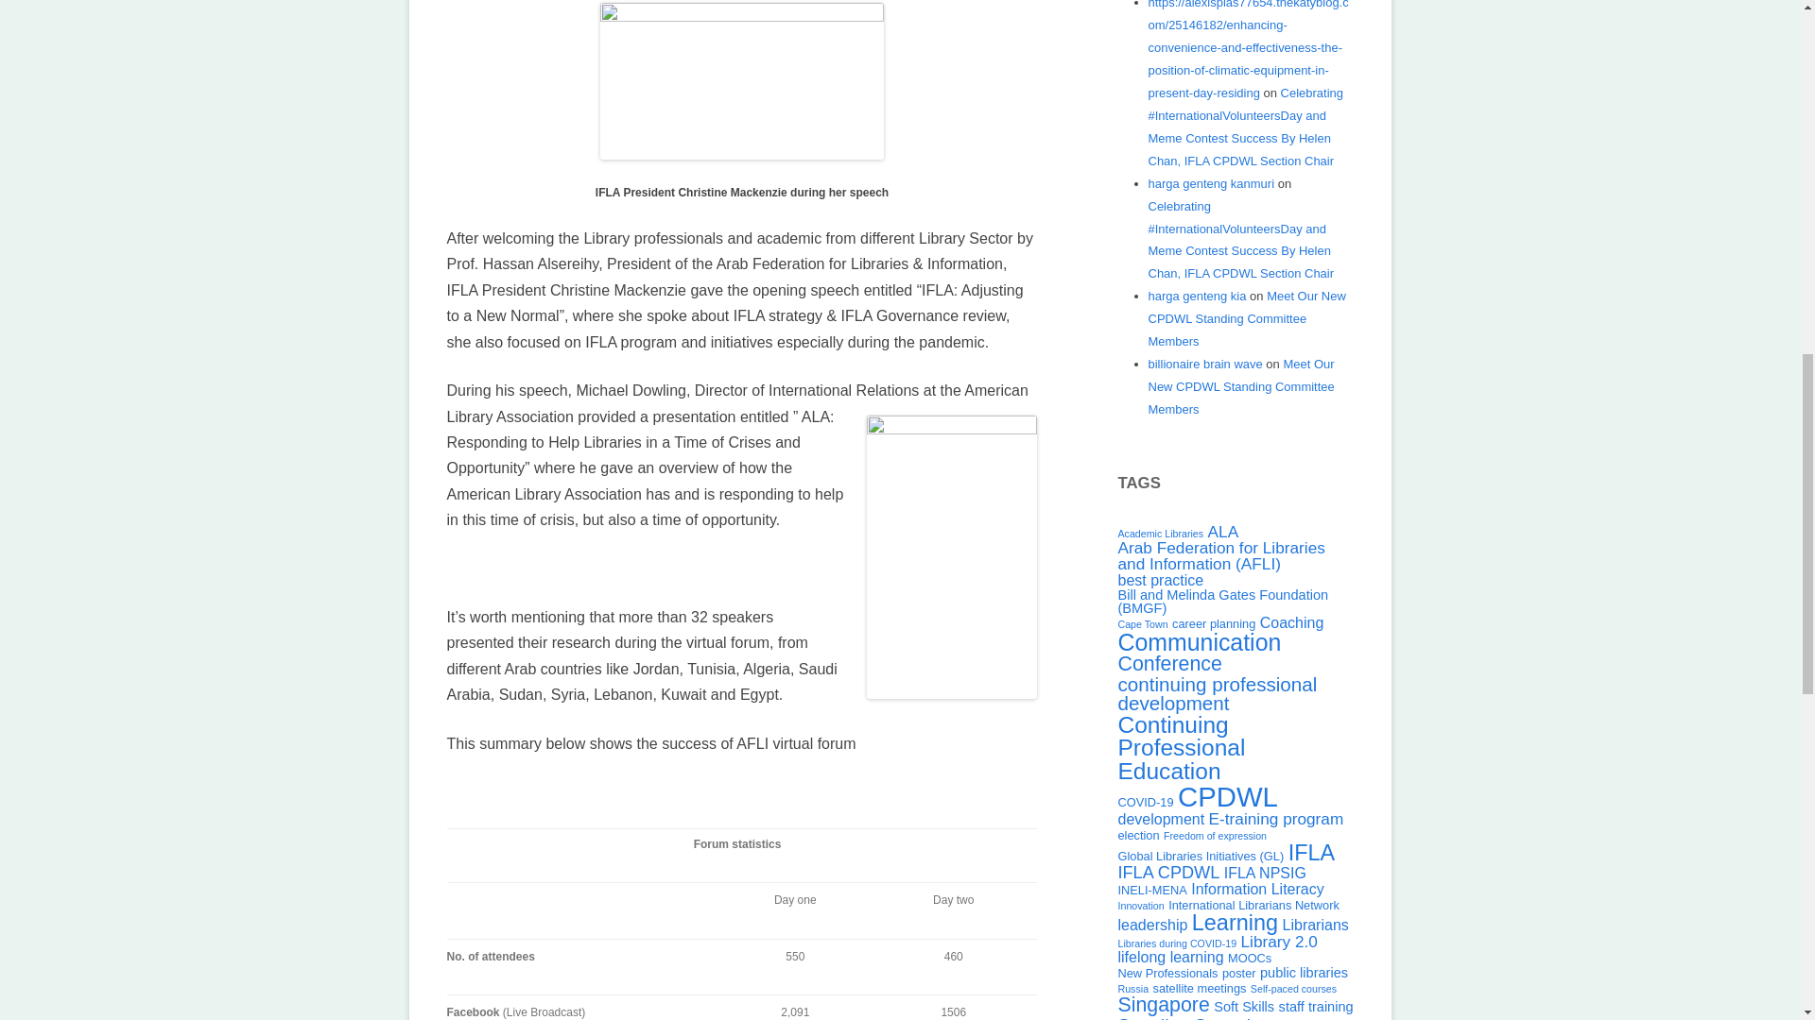 The height and width of the screenshot is (1020, 1815). Describe the element at coordinates (1160, 534) in the screenshot. I see `Academic Libraries` at that location.